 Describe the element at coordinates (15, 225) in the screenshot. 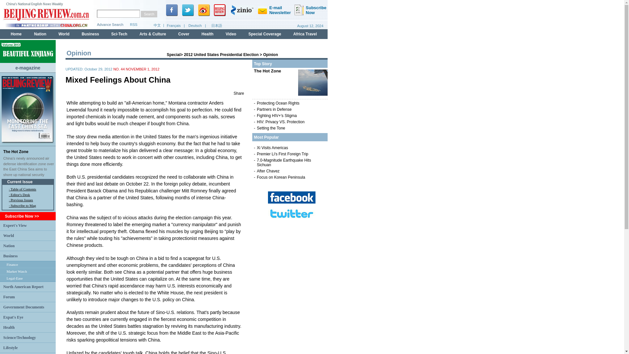

I see `Expert's View` at that location.